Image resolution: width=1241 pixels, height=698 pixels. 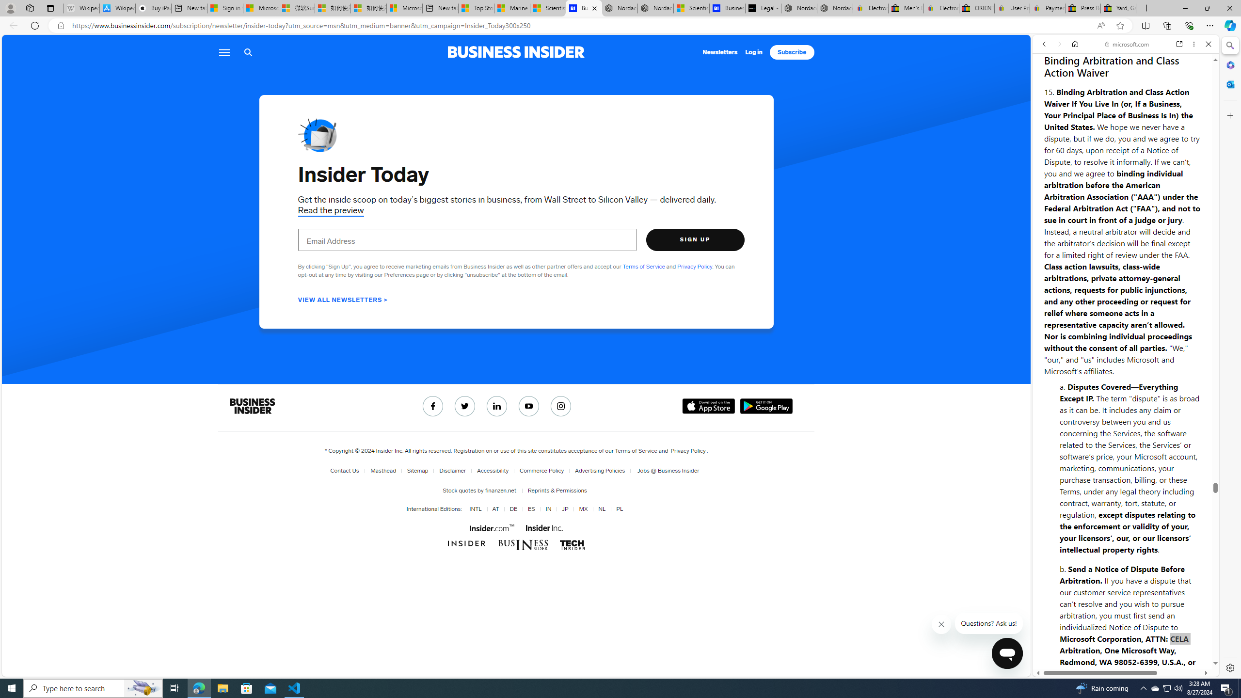 I want to click on Insider.com TM Logo, so click(x=491, y=527).